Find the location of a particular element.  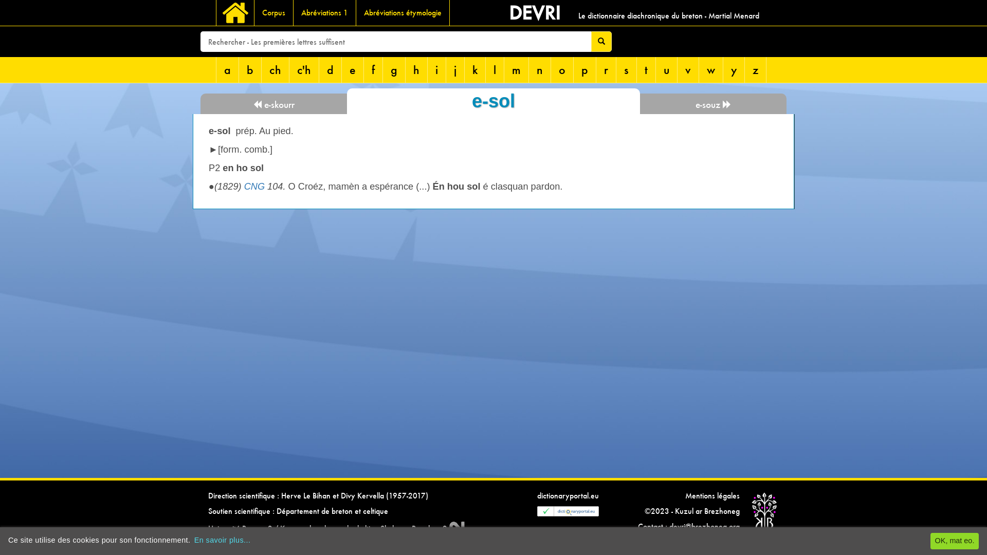

m is located at coordinates (517, 70).